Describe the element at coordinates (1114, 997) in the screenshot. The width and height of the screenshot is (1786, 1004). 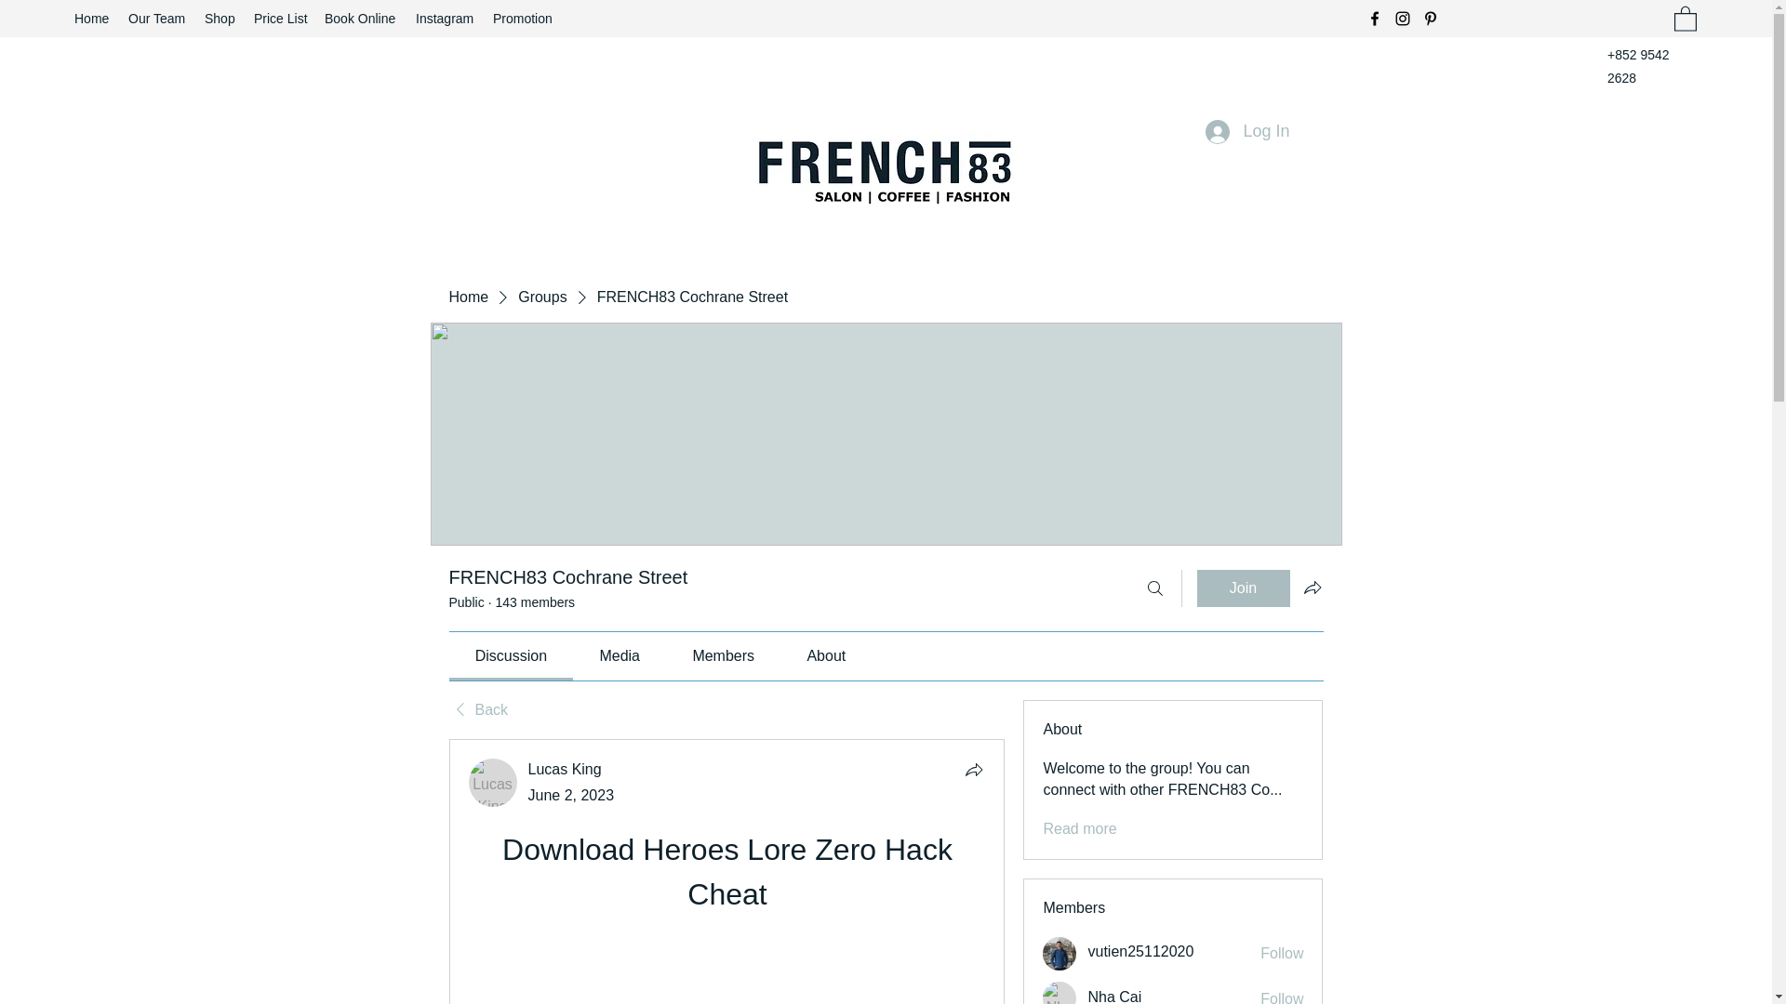
I see `Nha Cai` at that location.